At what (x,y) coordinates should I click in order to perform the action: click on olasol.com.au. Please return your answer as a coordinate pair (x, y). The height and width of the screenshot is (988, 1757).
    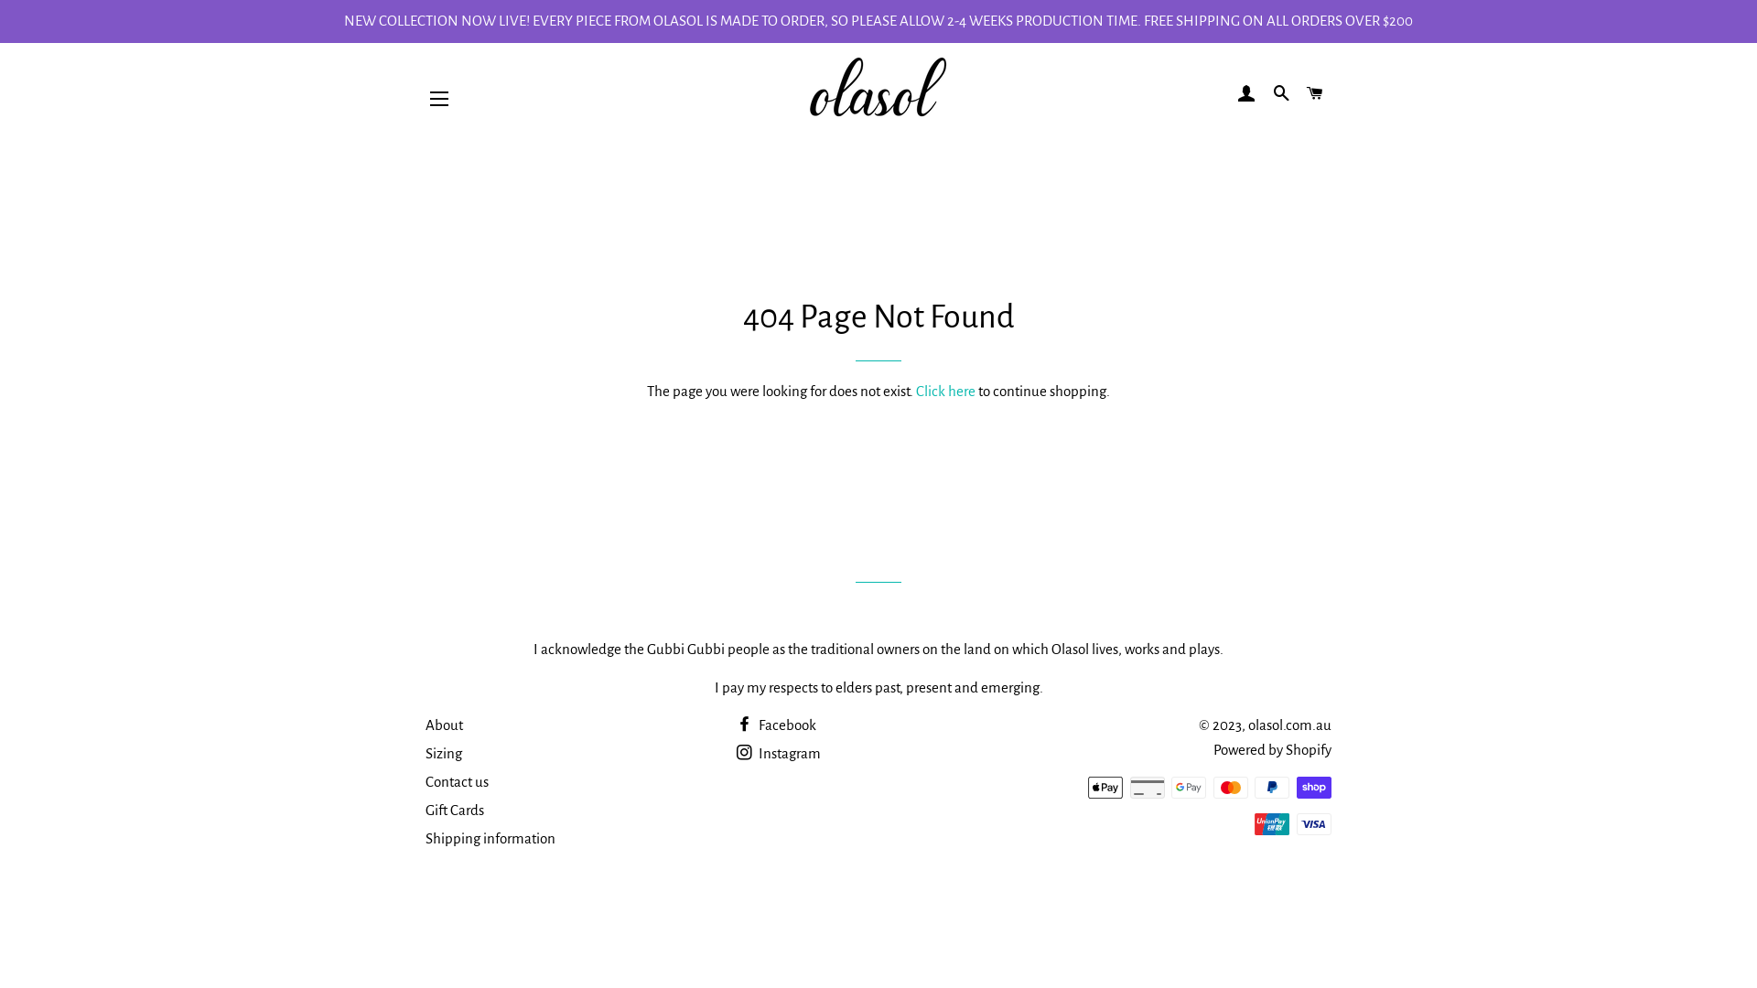
    Looking at the image, I should click on (1290, 725).